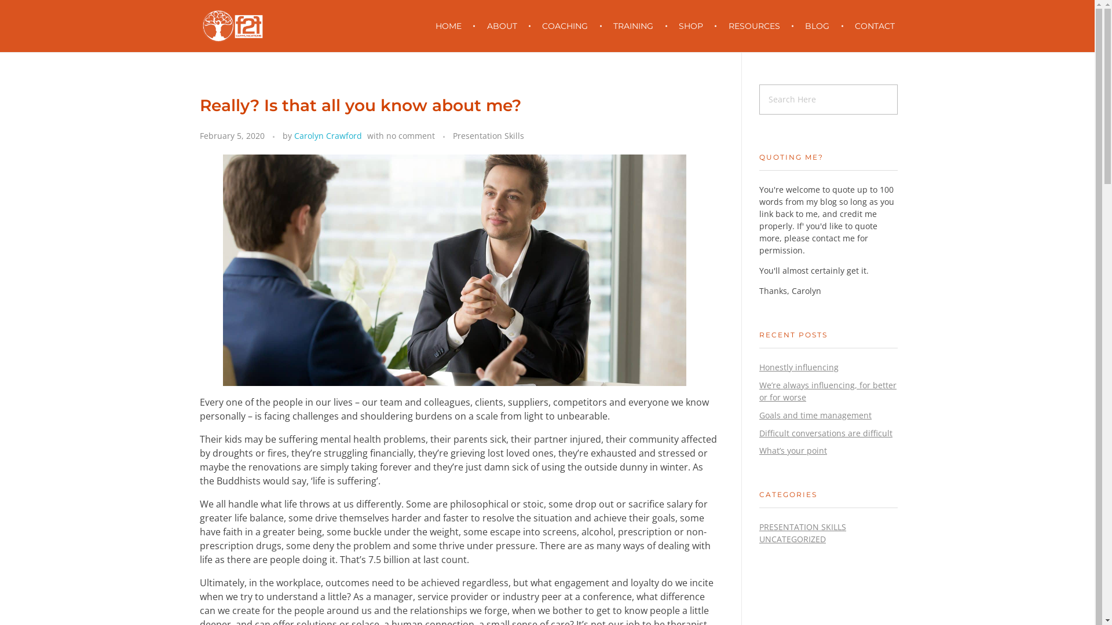 The height and width of the screenshot is (625, 1112). I want to click on COACHING, so click(568, 26).